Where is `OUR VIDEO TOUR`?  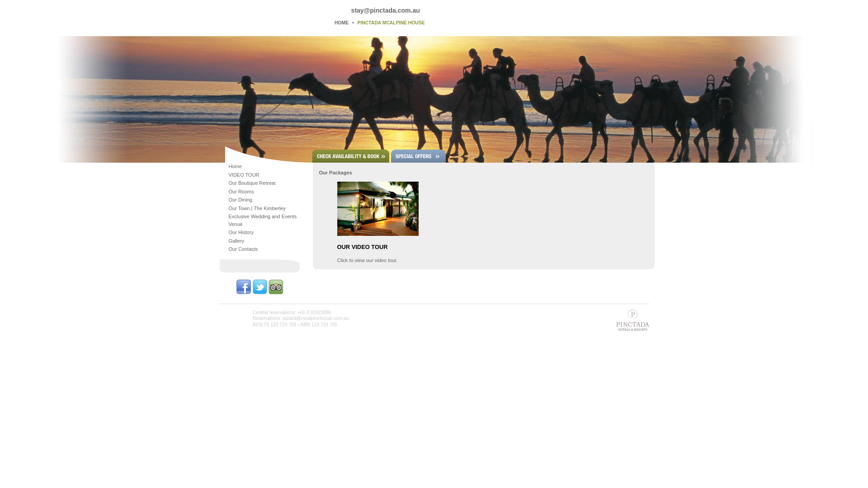 OUR VIDEO TOUR is located at coordinates (363, 247).